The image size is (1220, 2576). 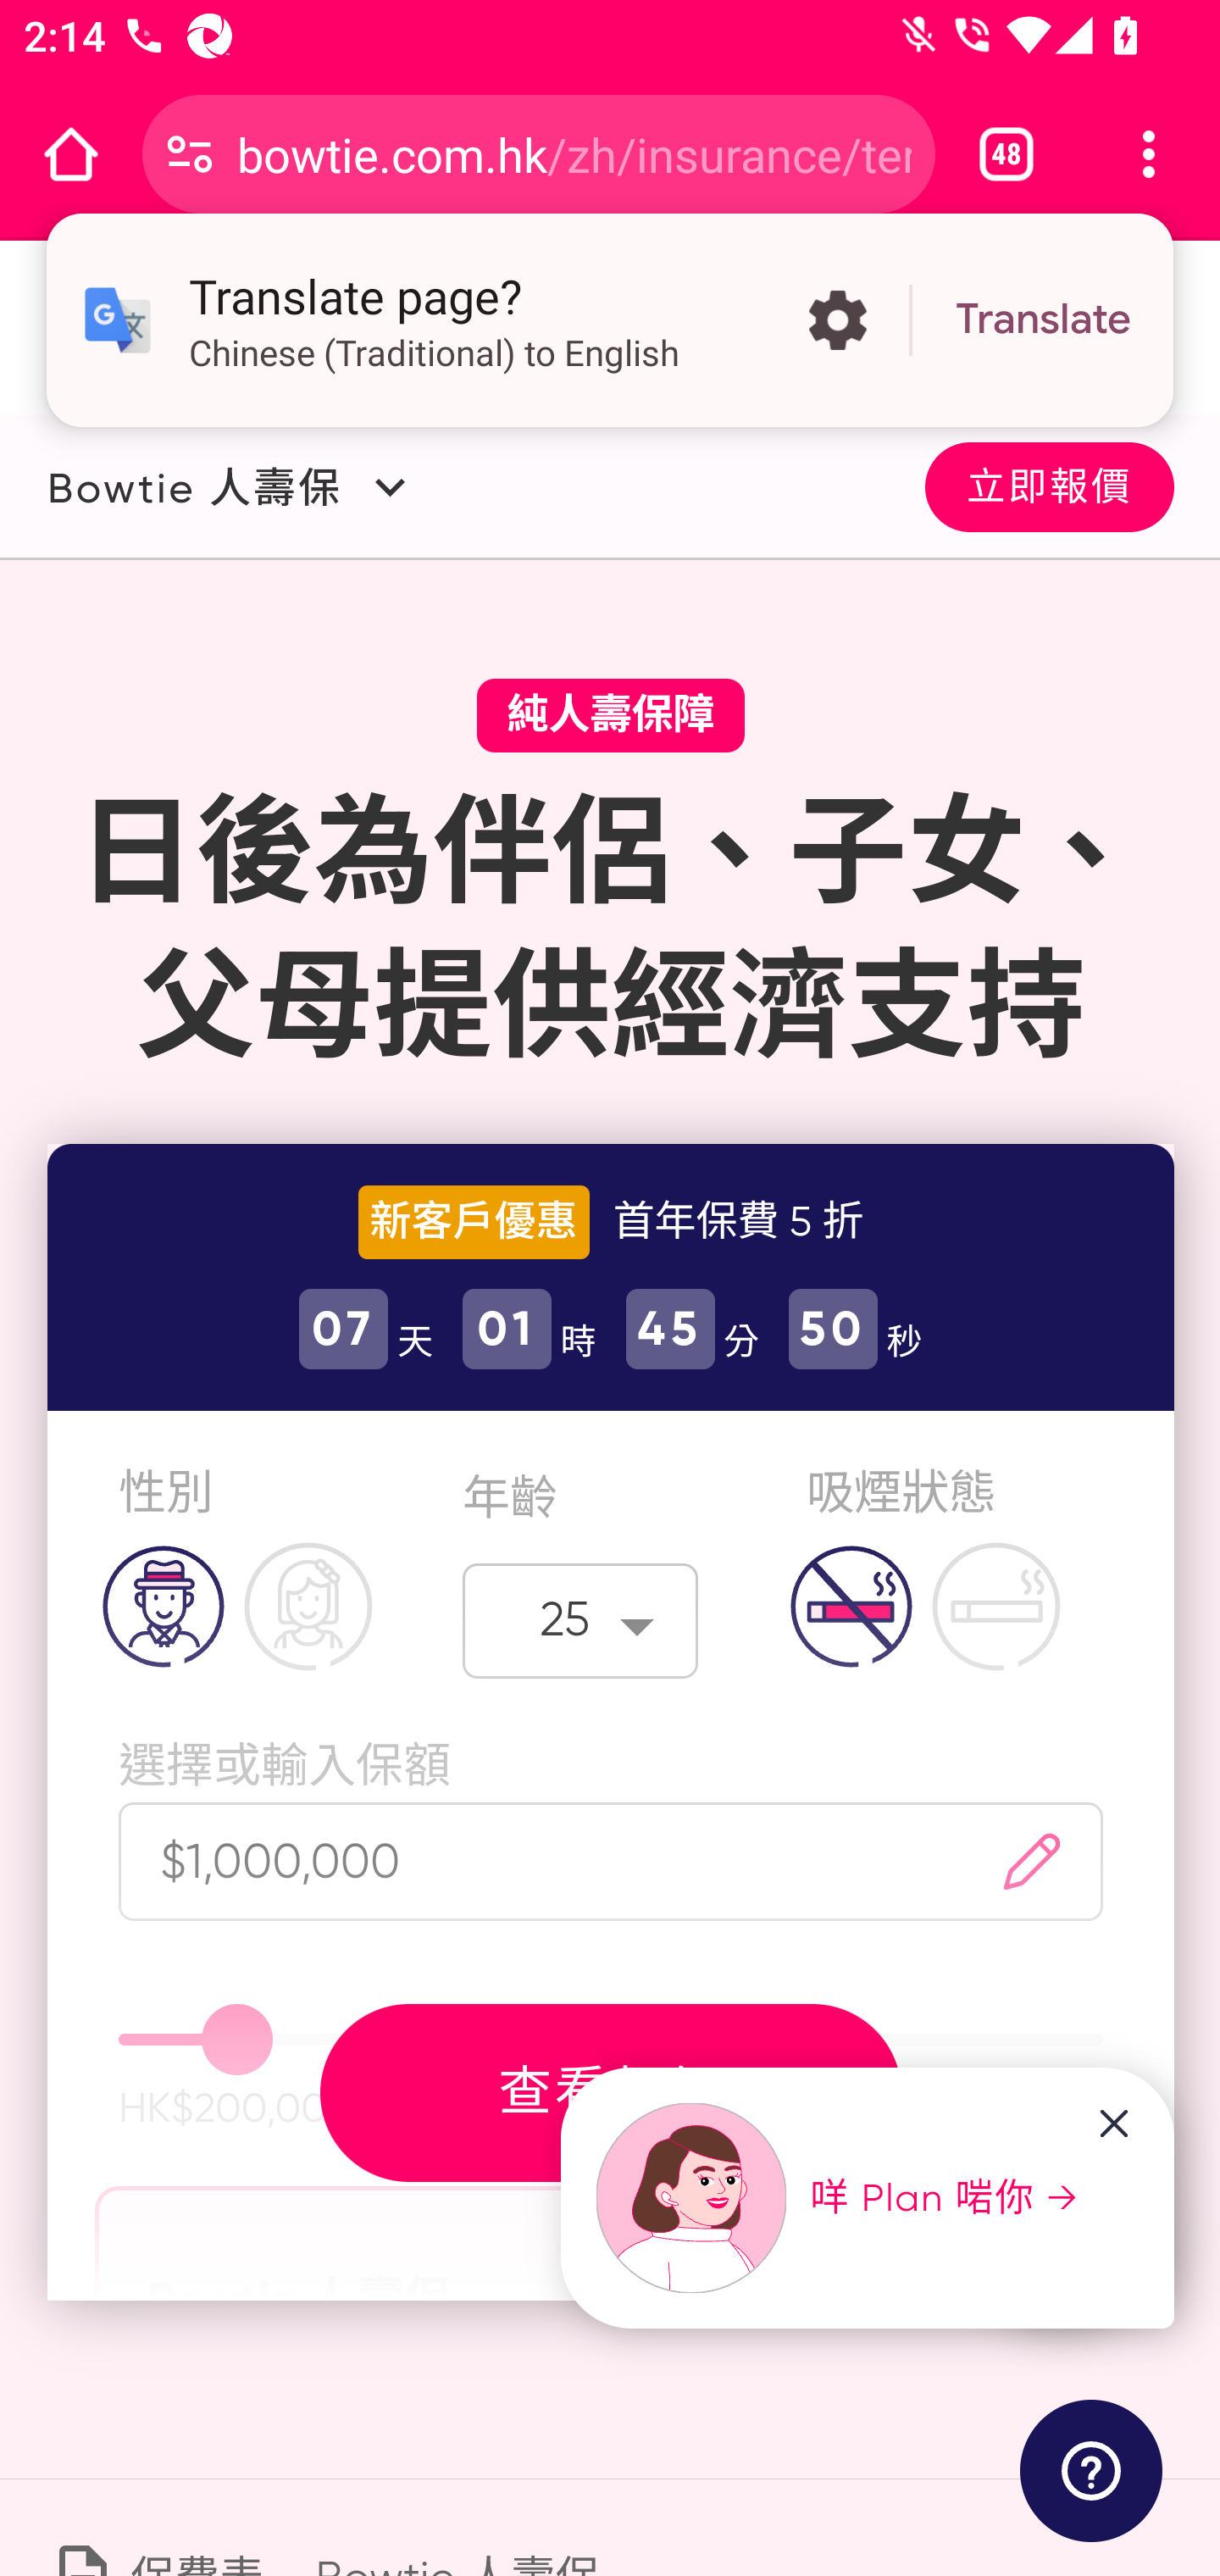 What do you see at coordinates (837, 320) in the screenshot?
I see `More options in the Translate page?` at bounding box center [837, 320].